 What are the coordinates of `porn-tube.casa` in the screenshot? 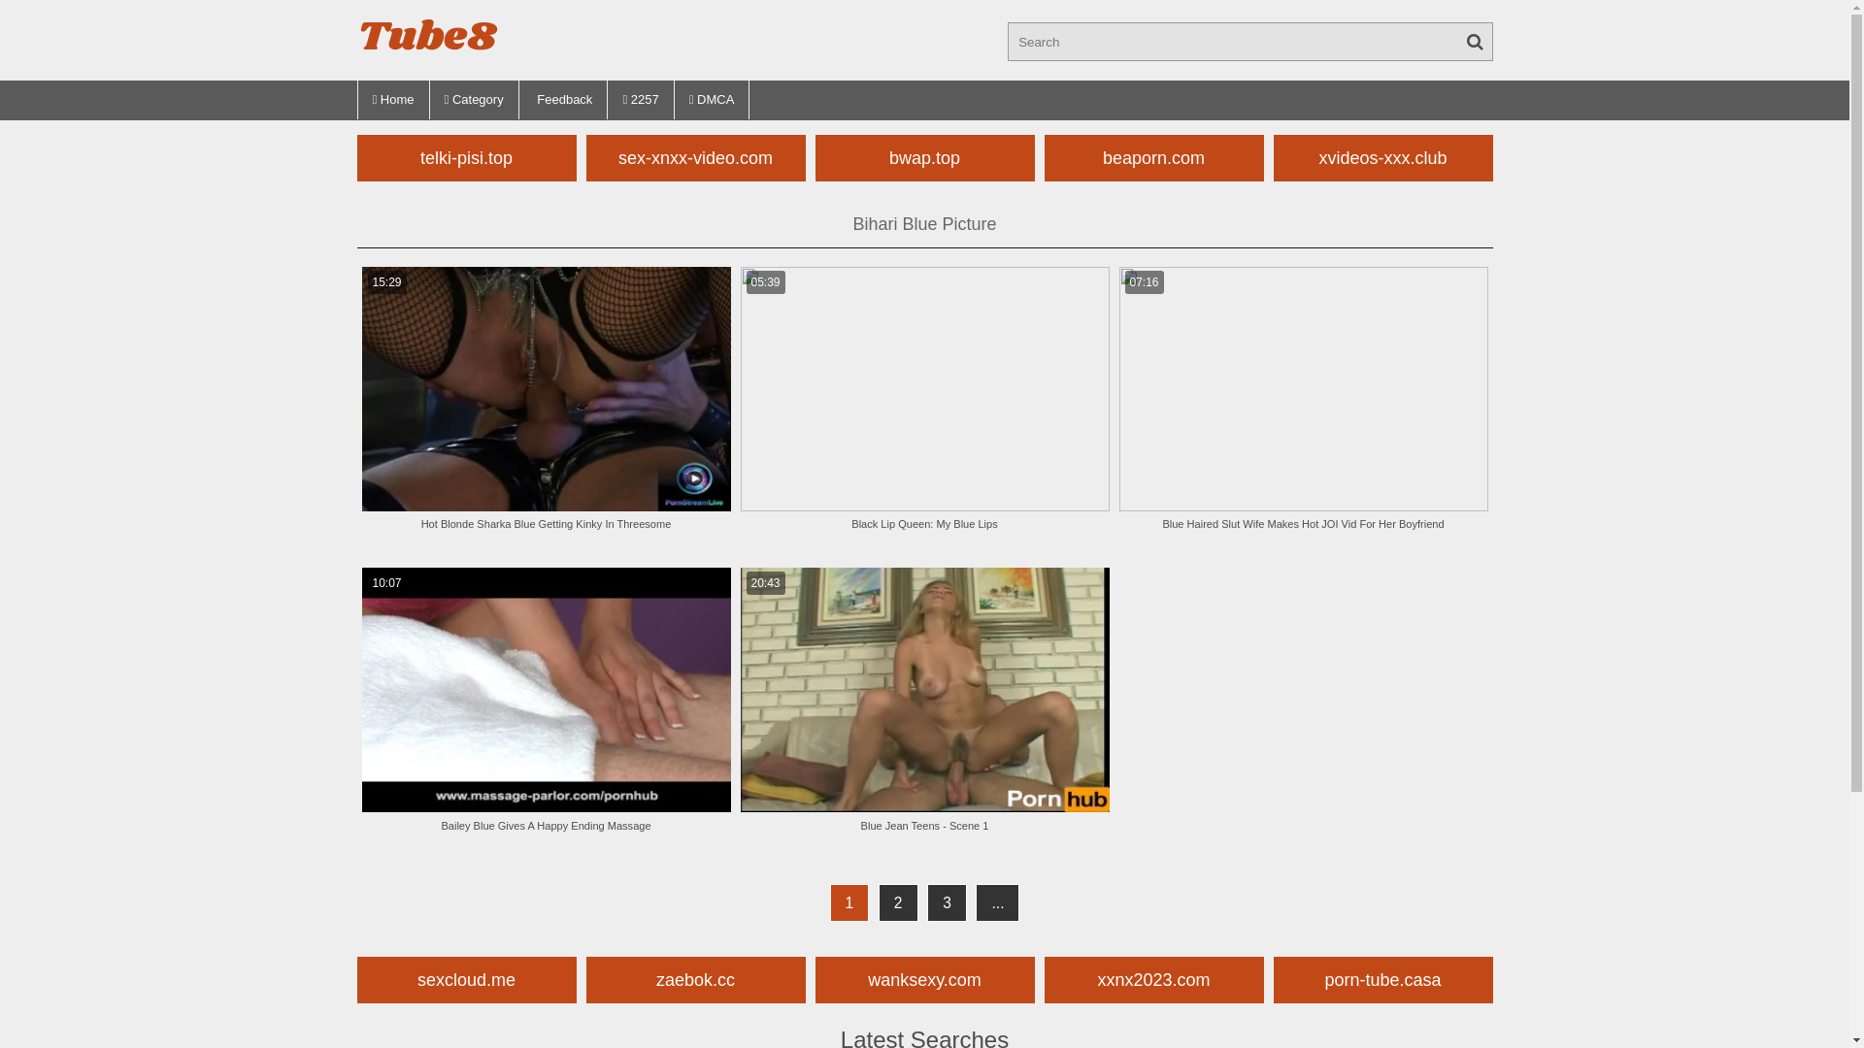 It's located at (1383, 980).